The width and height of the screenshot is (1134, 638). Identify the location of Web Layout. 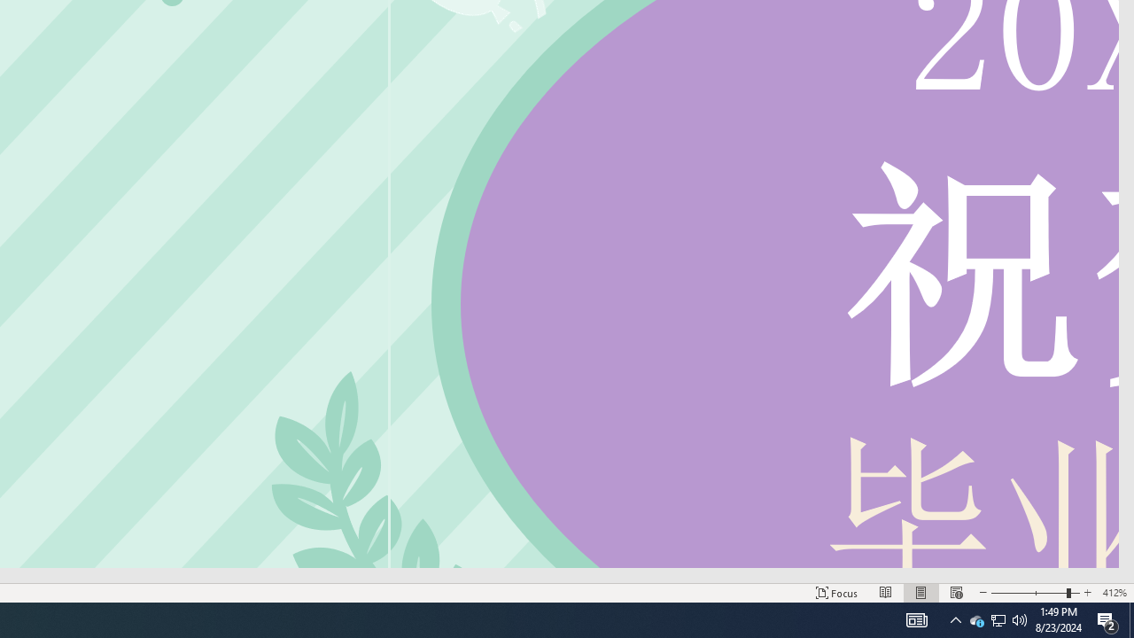
(956, 592).